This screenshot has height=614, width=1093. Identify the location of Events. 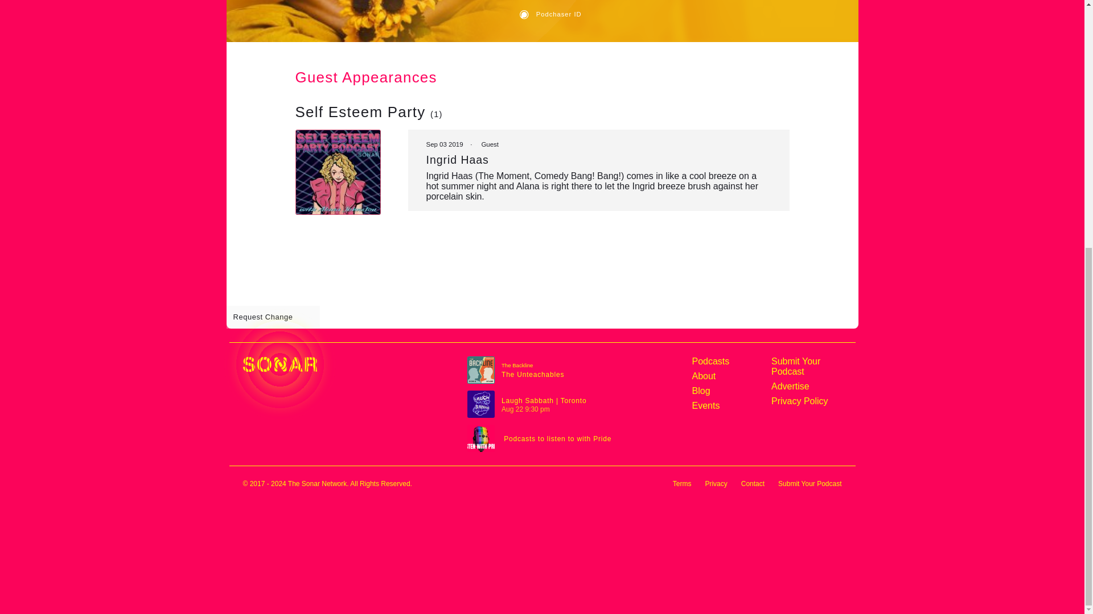
(728, 406).